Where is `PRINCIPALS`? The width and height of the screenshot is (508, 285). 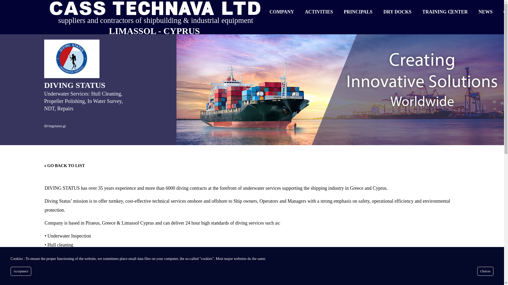 PRINCIPALS is located at coordinates (358, 12).